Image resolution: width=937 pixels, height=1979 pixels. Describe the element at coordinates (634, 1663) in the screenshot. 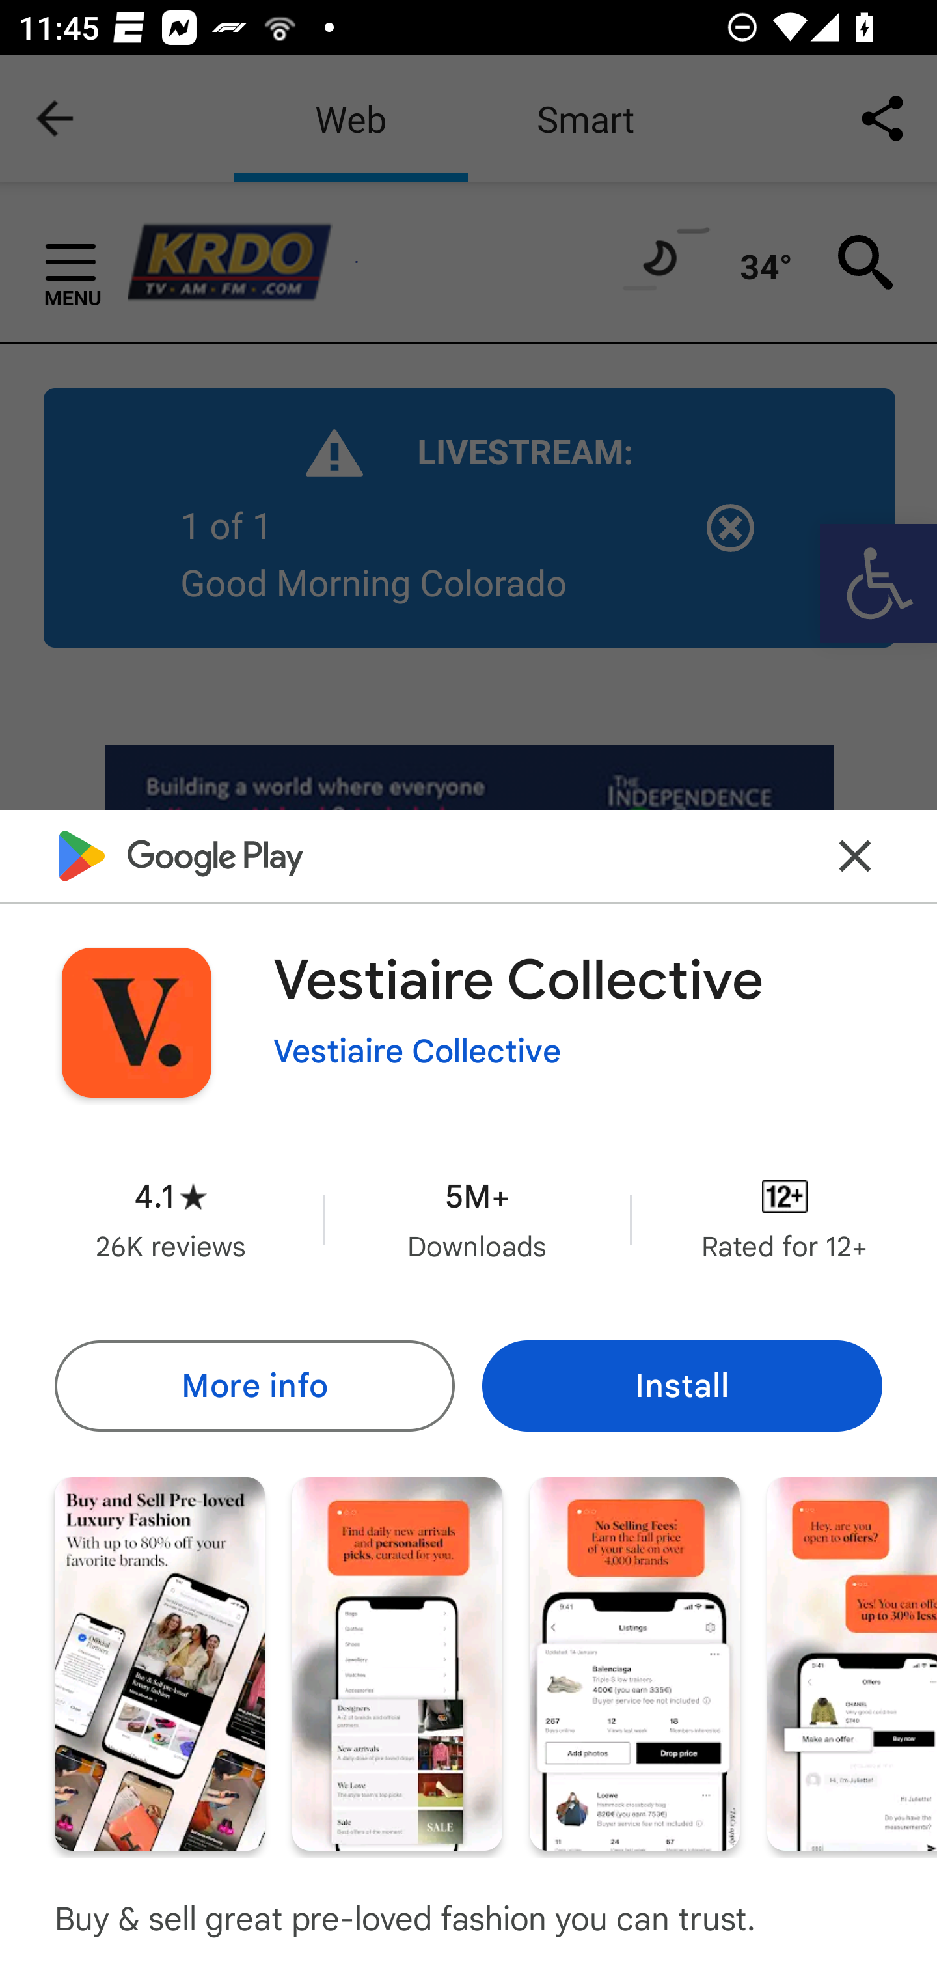

I see `Screenshot "3" of "8"` at that location.